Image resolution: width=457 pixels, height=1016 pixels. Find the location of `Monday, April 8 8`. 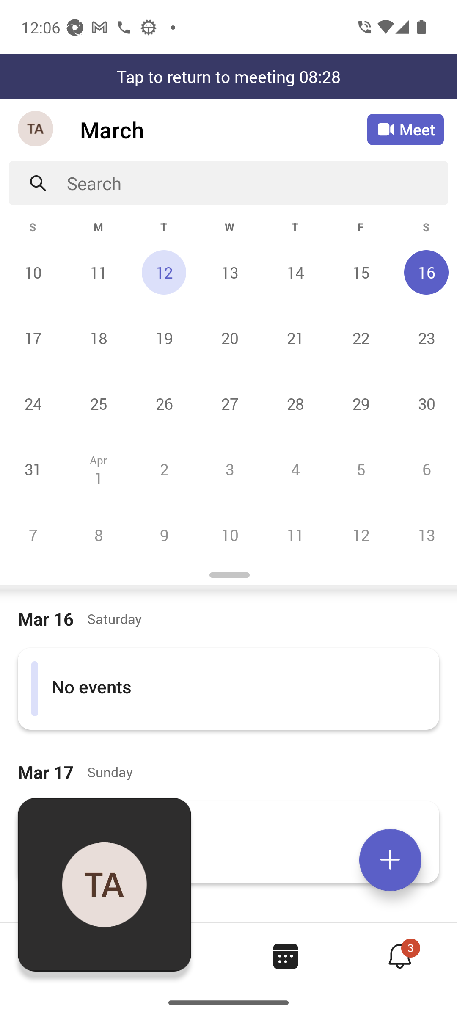

Monday, April 8 8 is located at coordinates (98, 535).